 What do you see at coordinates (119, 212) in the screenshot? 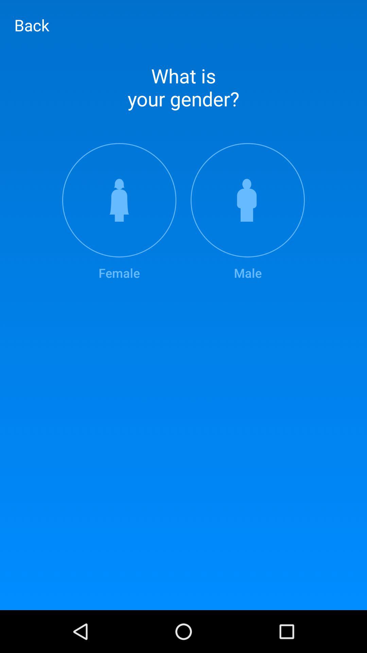
I see `open the icon below what is your item` at bounding box center [119, 212].